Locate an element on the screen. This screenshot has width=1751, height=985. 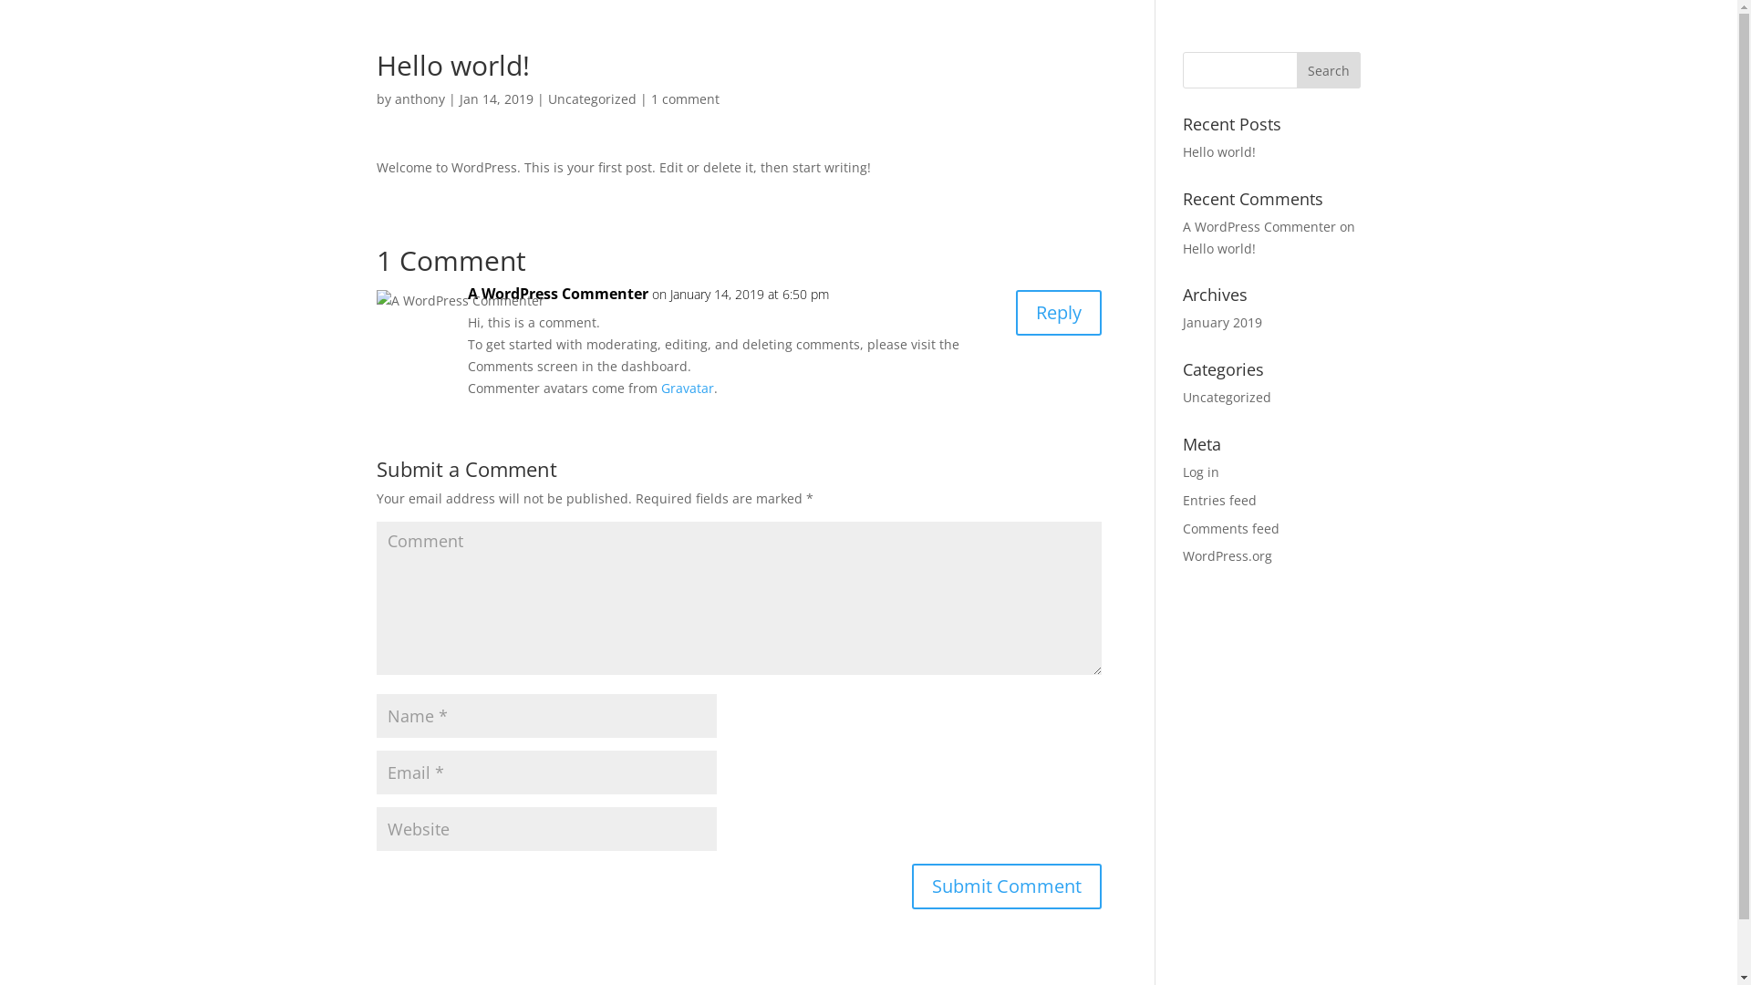
A WordPress Commenter is located at coordinates (1259, 226).